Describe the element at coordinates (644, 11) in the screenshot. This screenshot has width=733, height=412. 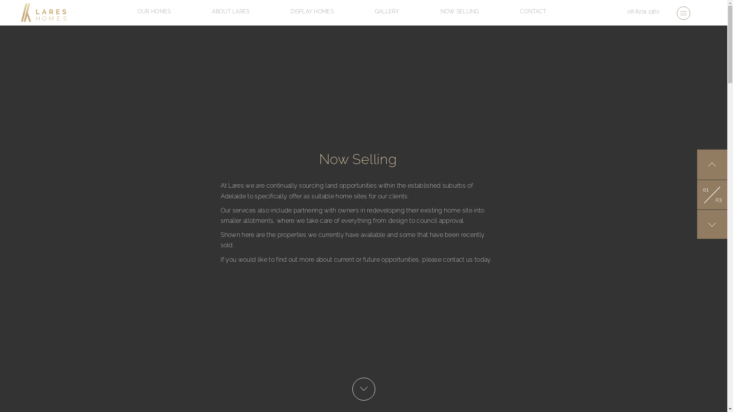
I see `08 8274 1360` at that location.